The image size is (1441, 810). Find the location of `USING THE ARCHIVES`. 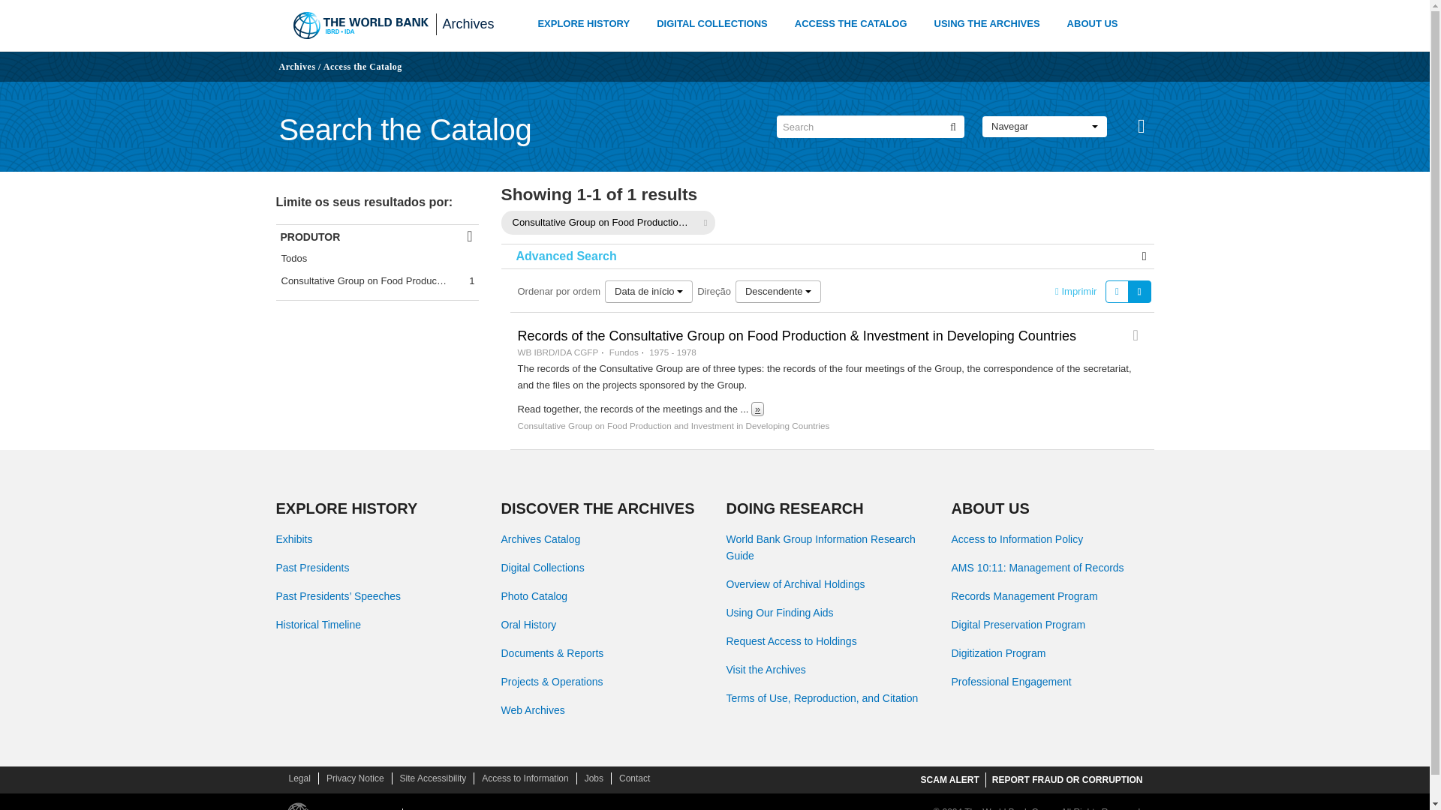

USING THE ARCHIVES is located at coordinates (987, 25).